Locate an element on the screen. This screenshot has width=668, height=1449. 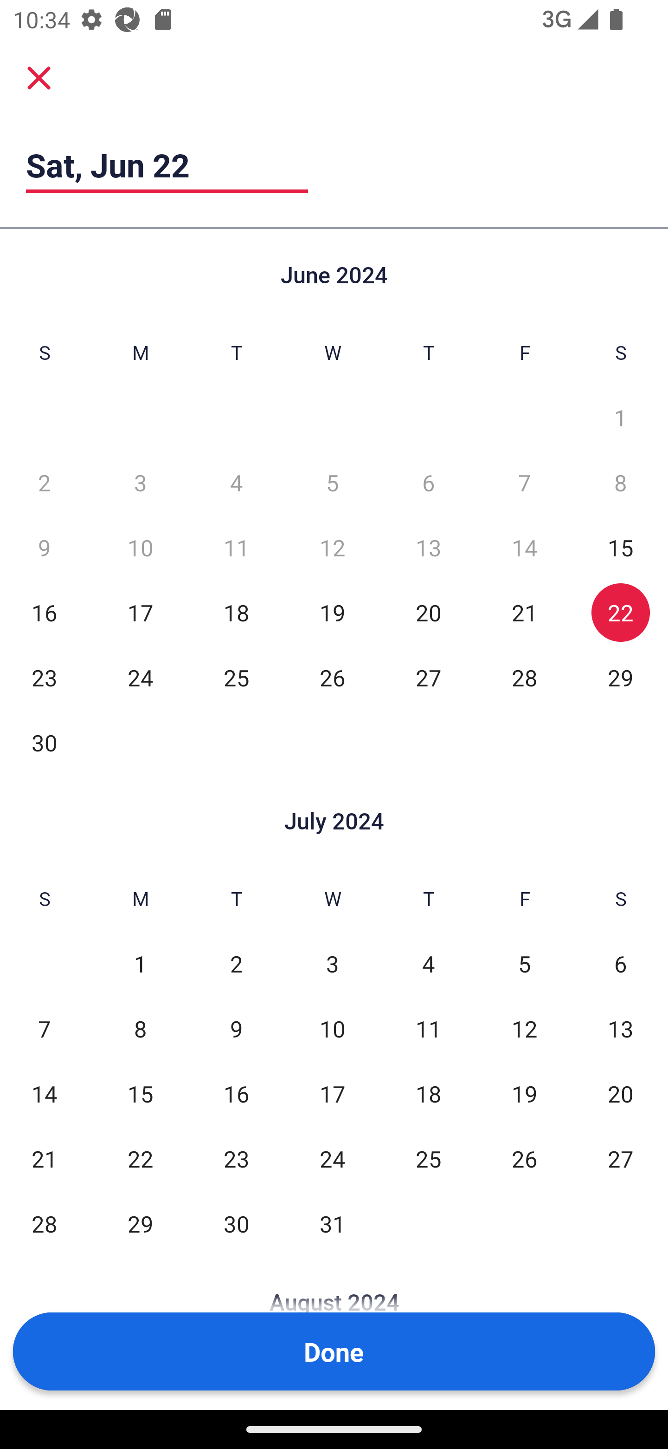
18 Thu, Jul 18, Not Selected is located at coordinates (428, 1093).